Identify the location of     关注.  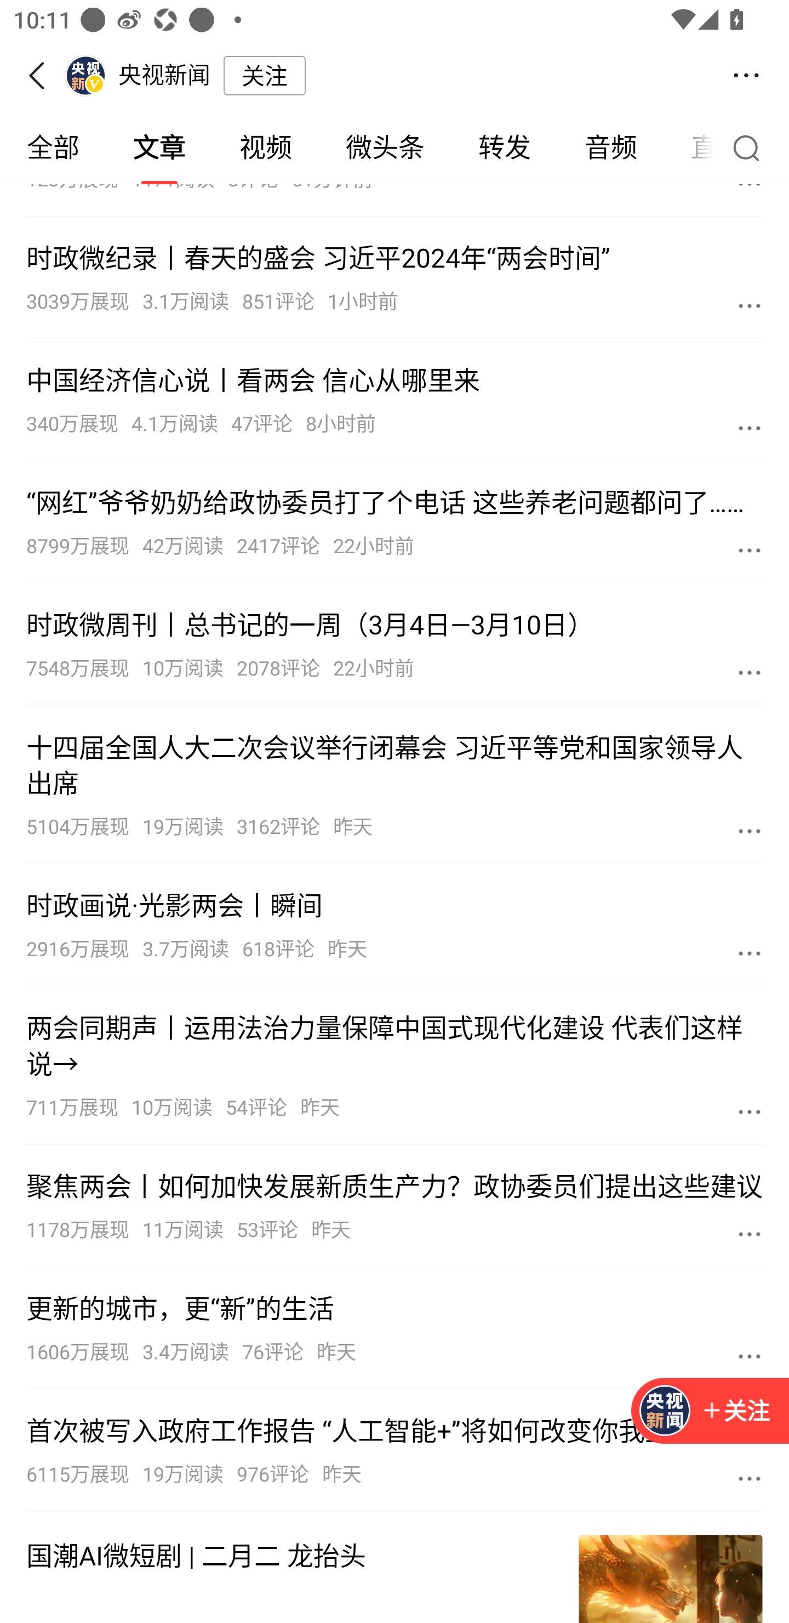
(735, 1411).